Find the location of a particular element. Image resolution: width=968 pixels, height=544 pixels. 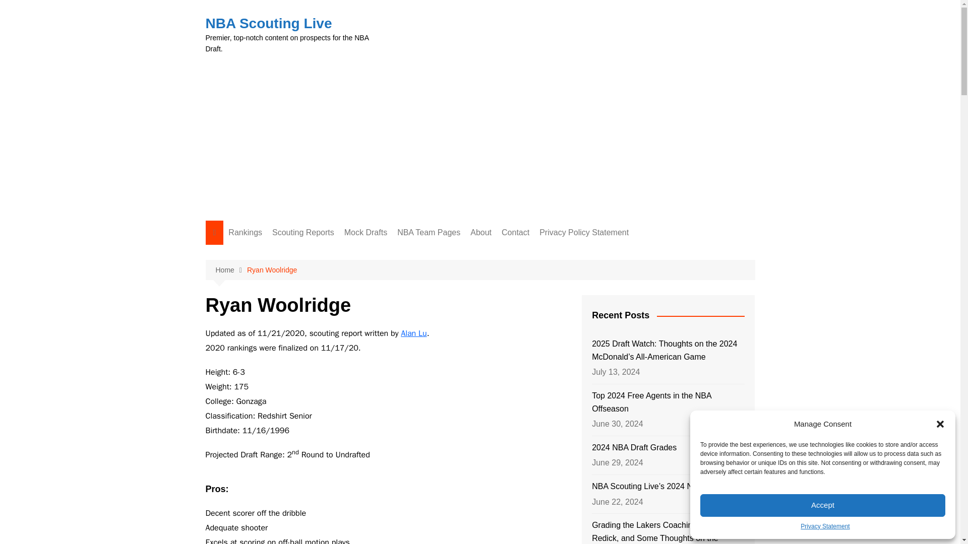

2024 Scouting Reports is located at coordinates (323, 253).